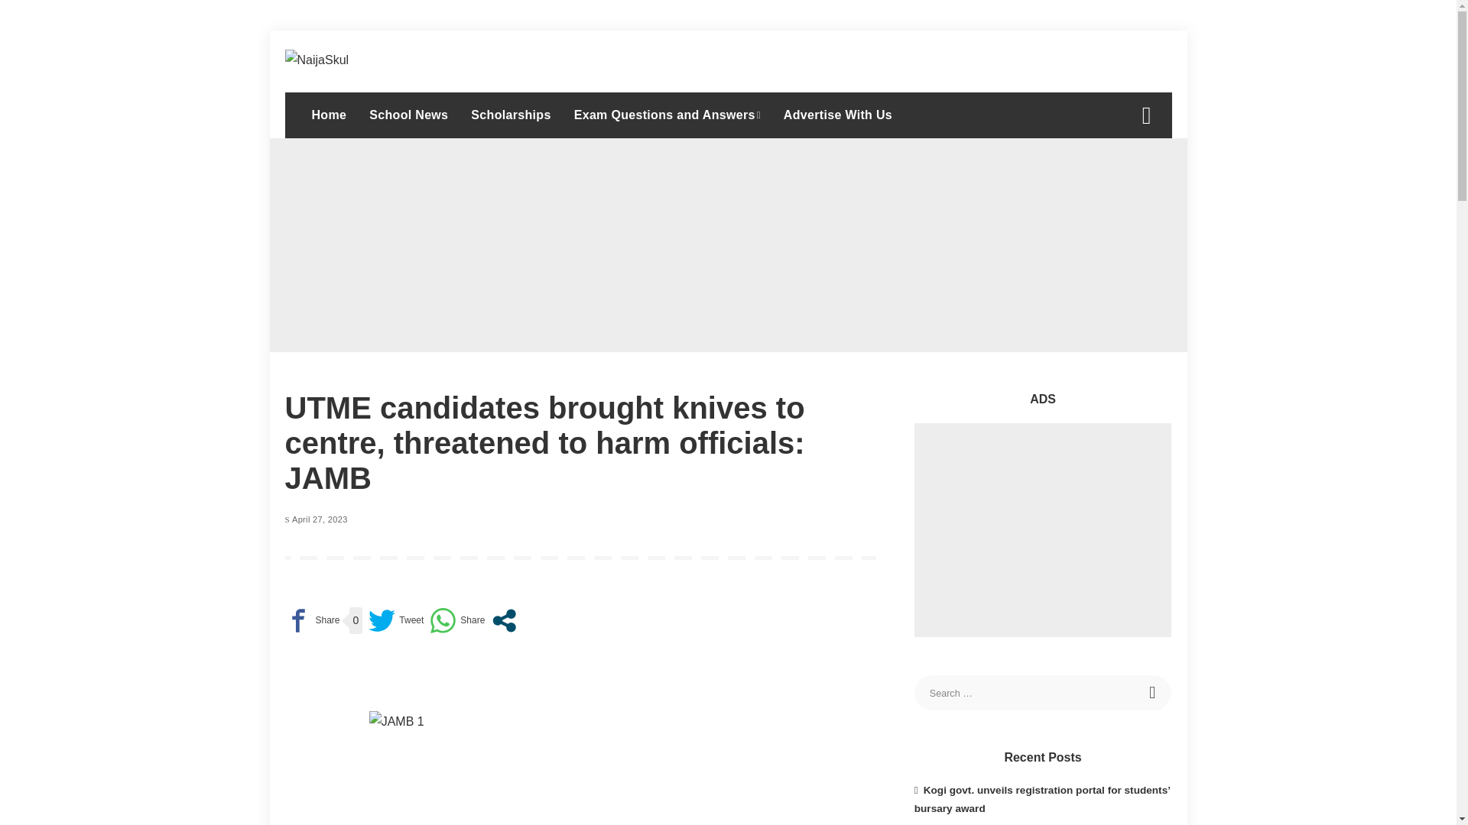 The image size is (1468, 825). I want to click on Scholarships, so click(511, 115).